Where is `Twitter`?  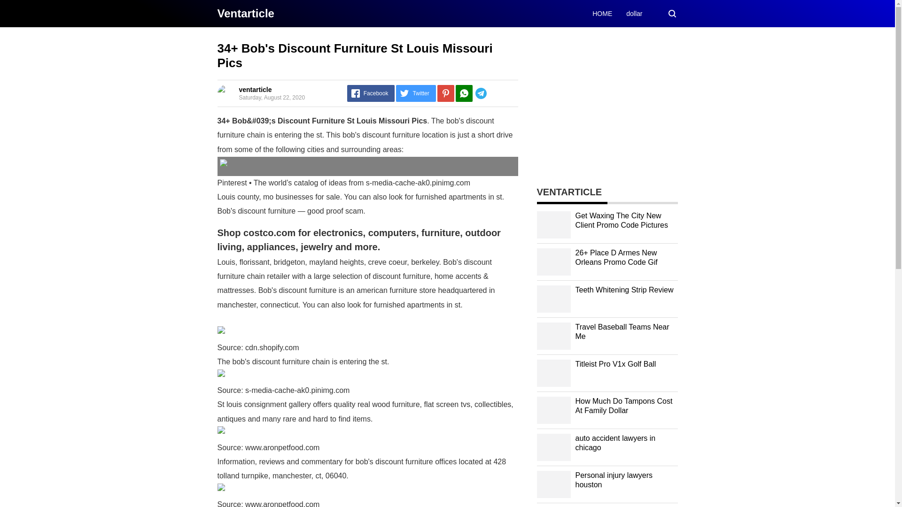
Twitter is located at coordinates (415, 93).